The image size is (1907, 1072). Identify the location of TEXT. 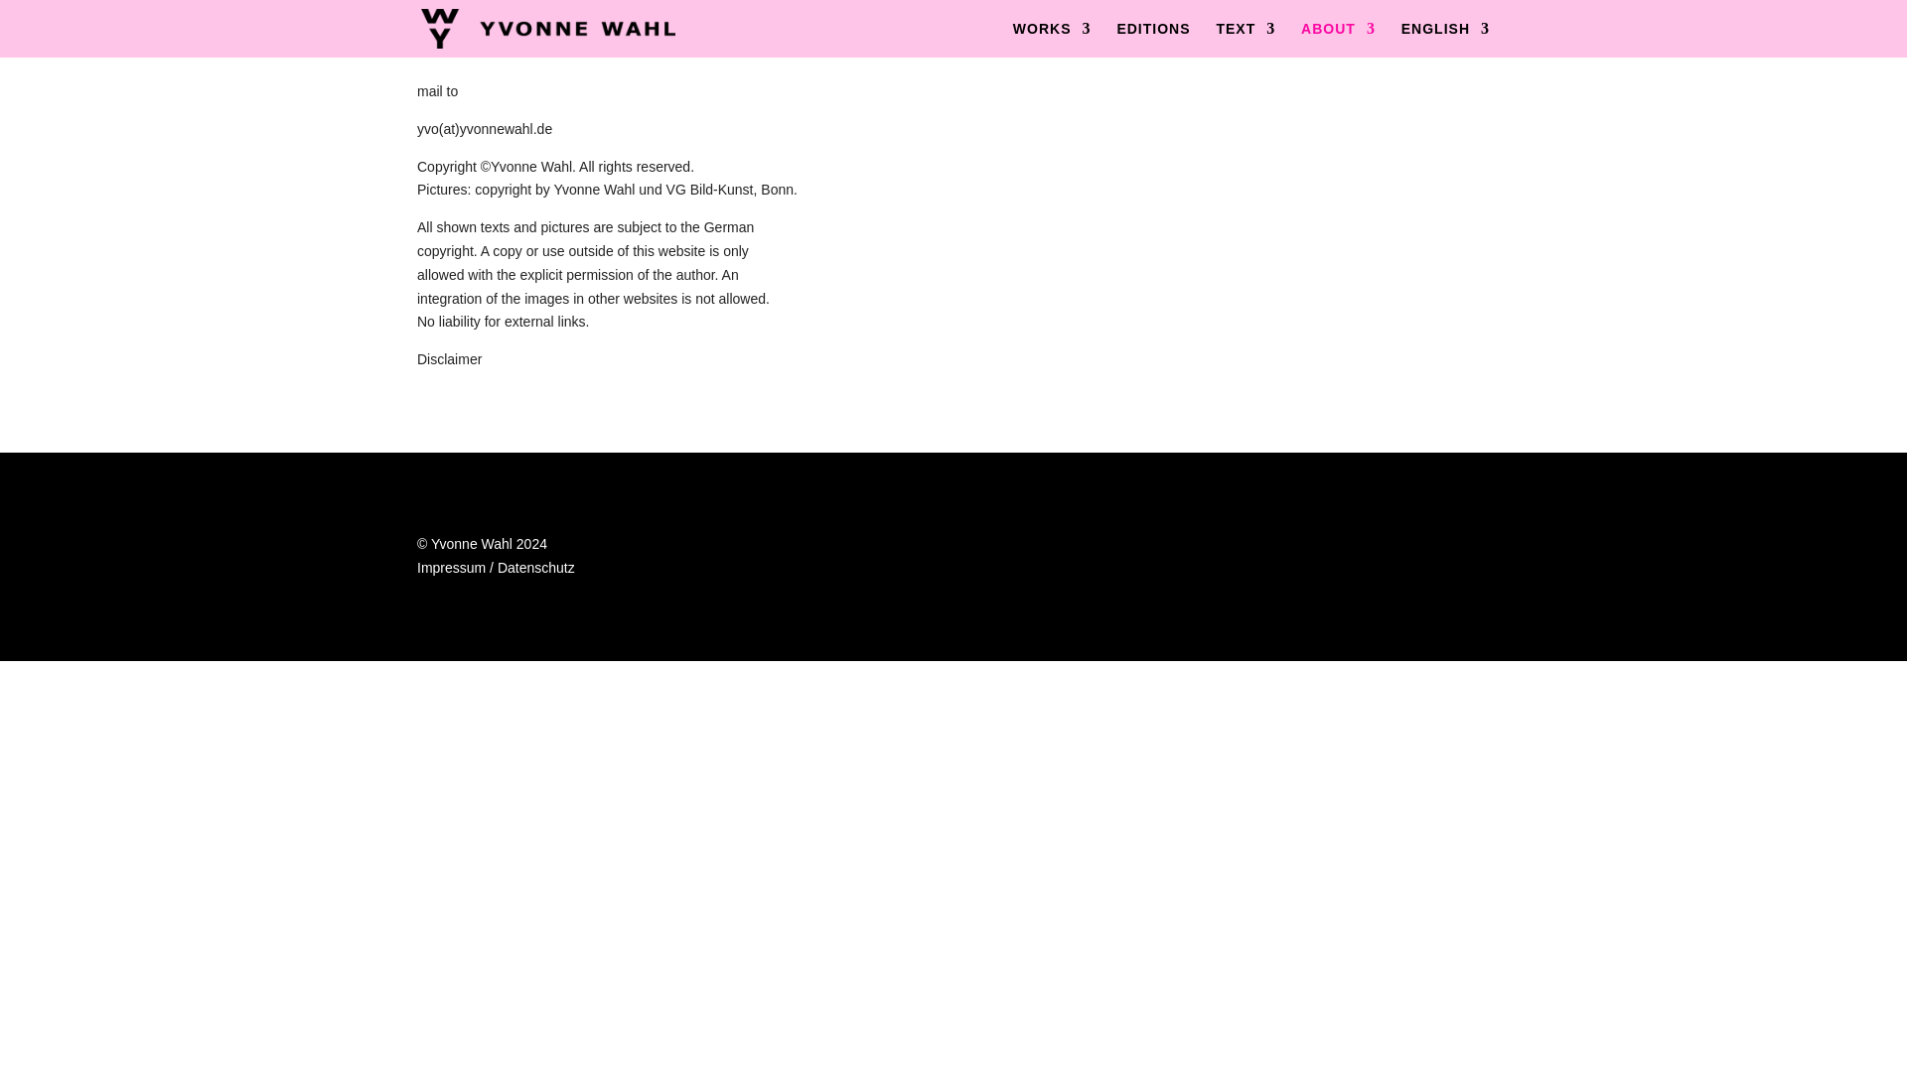
(1246, 40).